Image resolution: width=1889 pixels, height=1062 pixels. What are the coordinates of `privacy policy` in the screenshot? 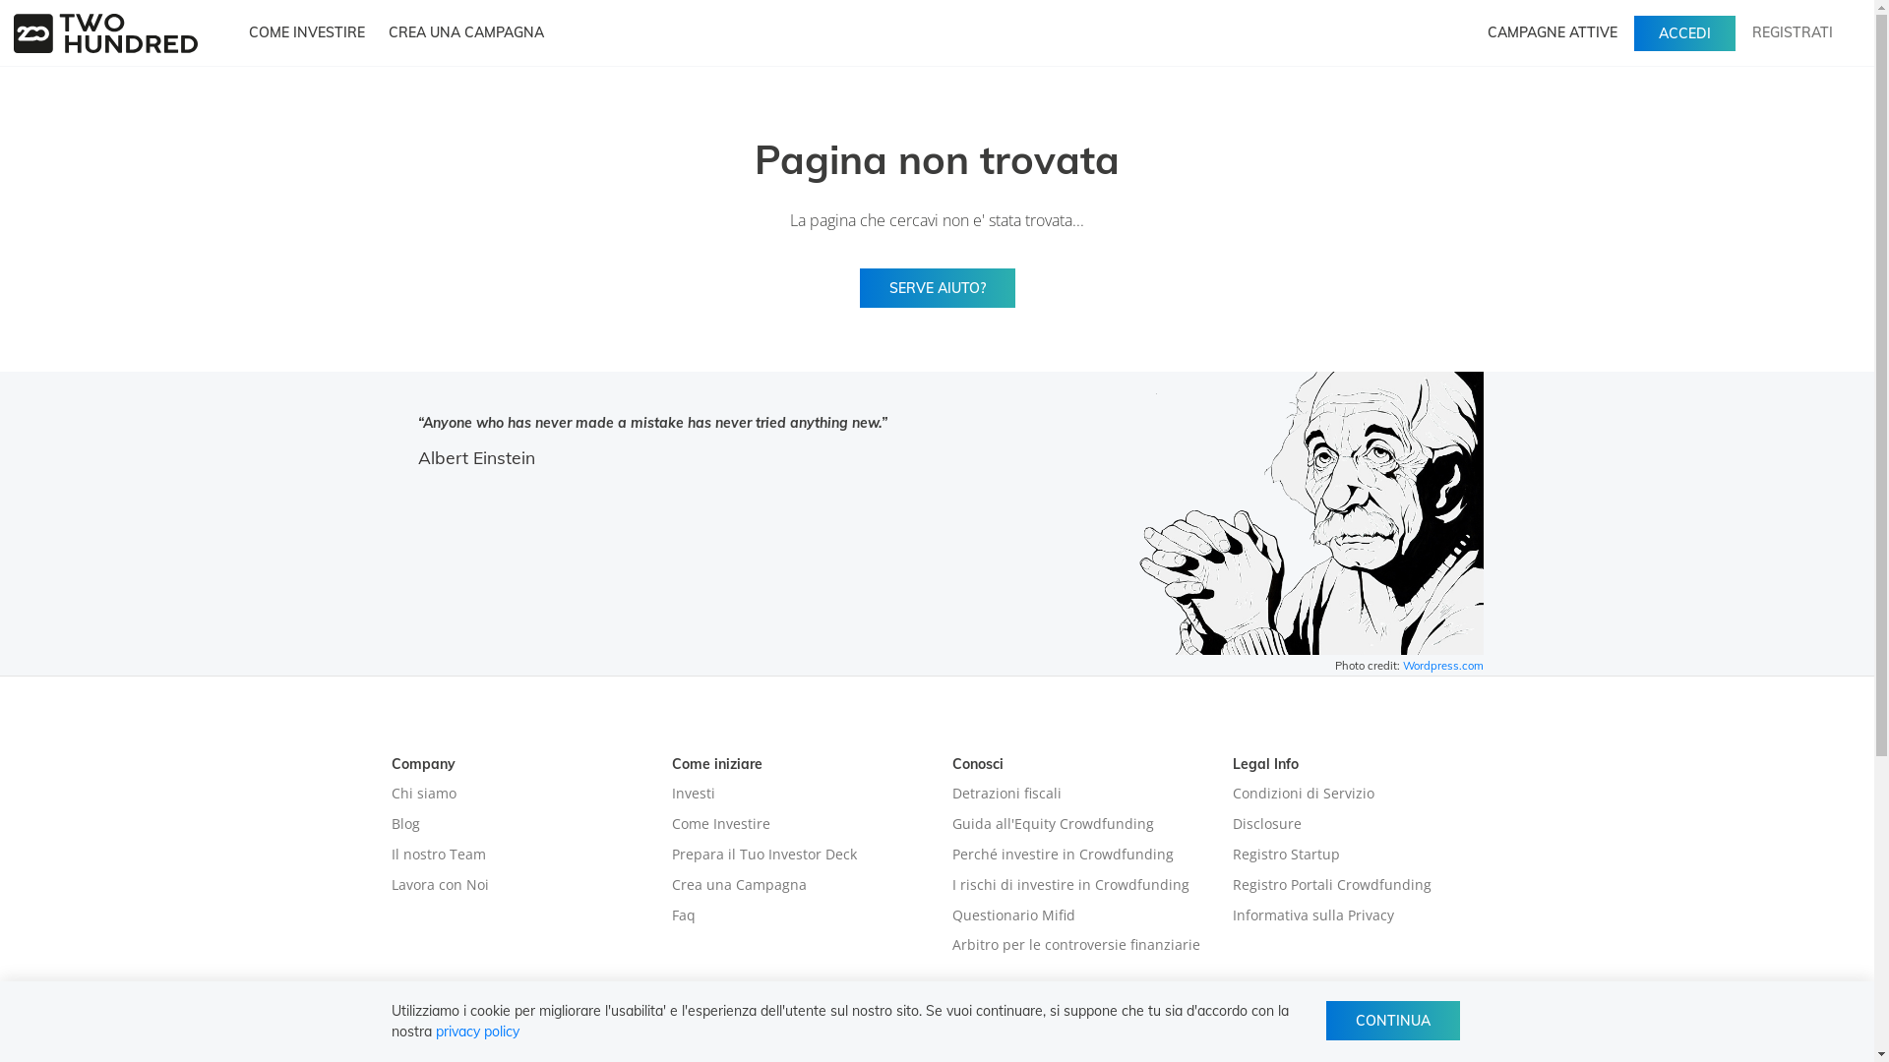 It's located at (476, 1032).